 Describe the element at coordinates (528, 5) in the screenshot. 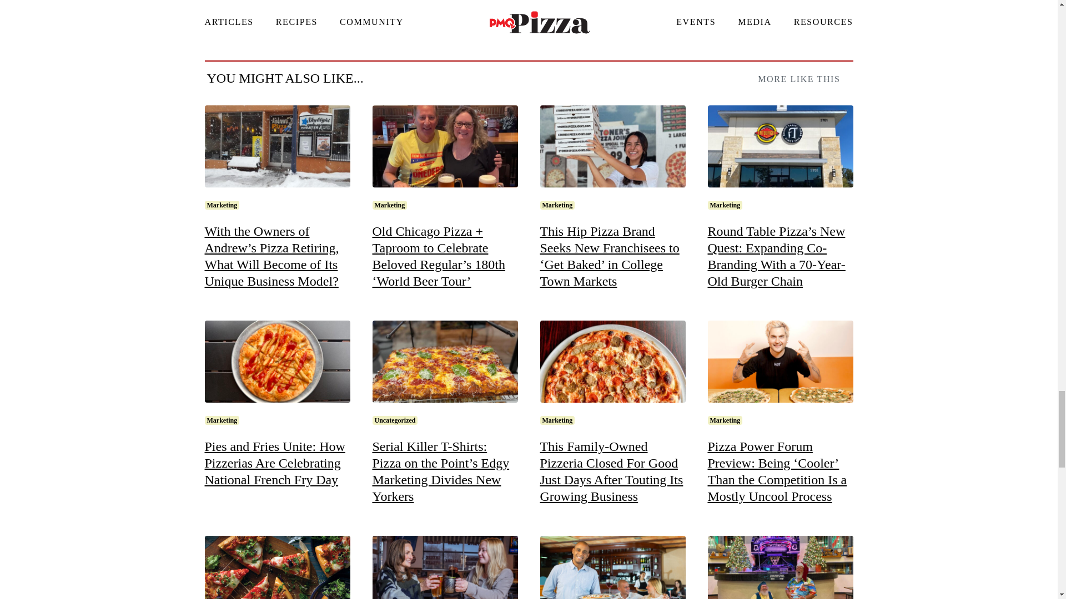

I see `3rd party ad content` at that location.